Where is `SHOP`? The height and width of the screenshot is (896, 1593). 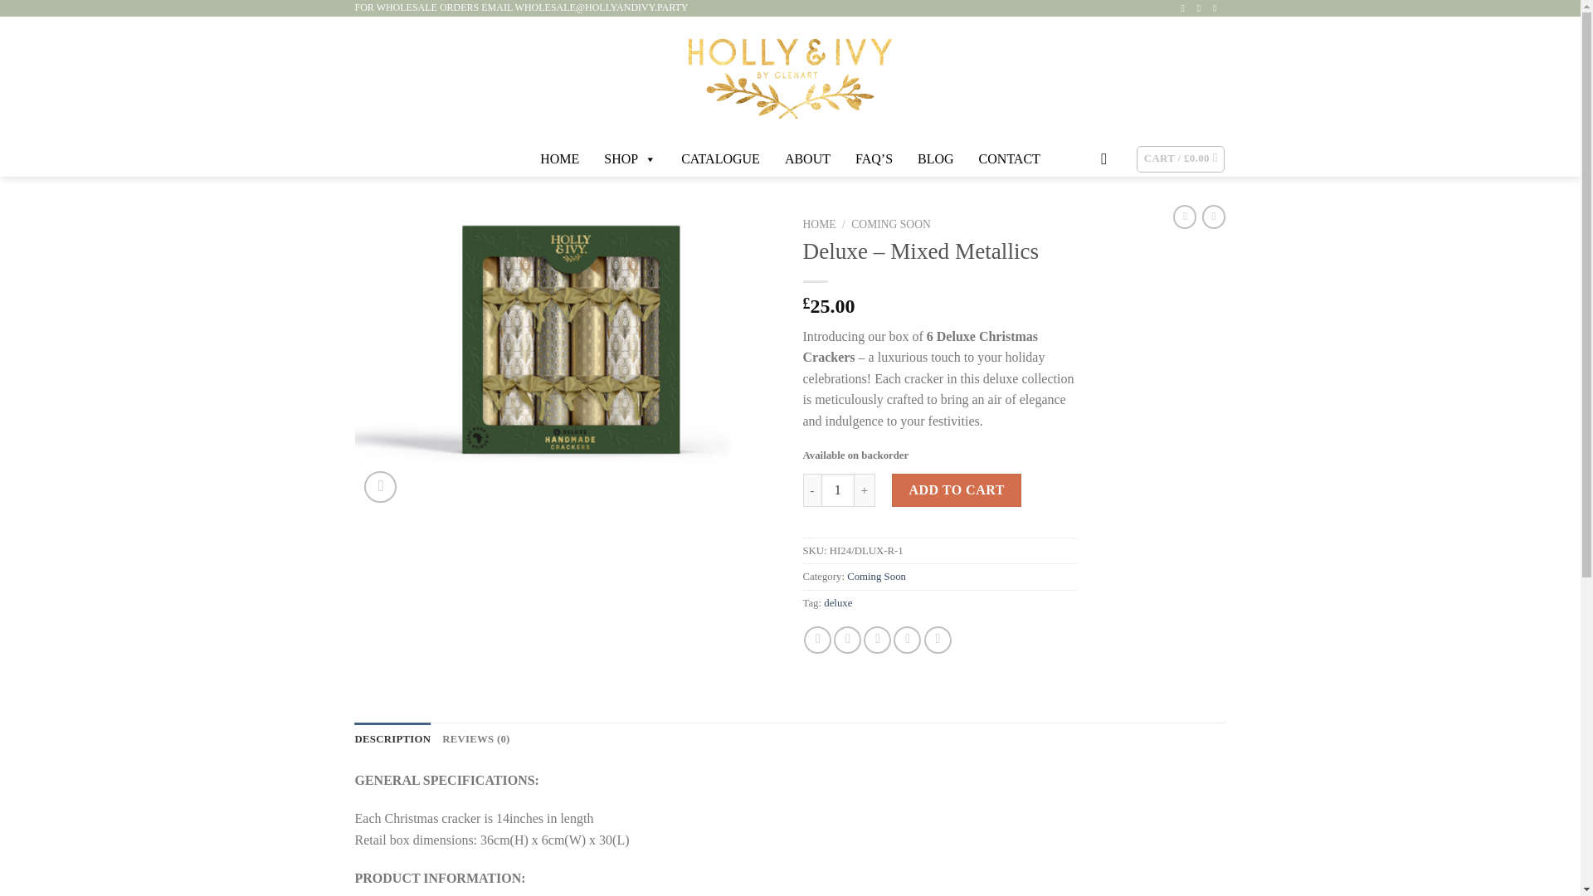
SHOP is located at coordinates (630, 158).